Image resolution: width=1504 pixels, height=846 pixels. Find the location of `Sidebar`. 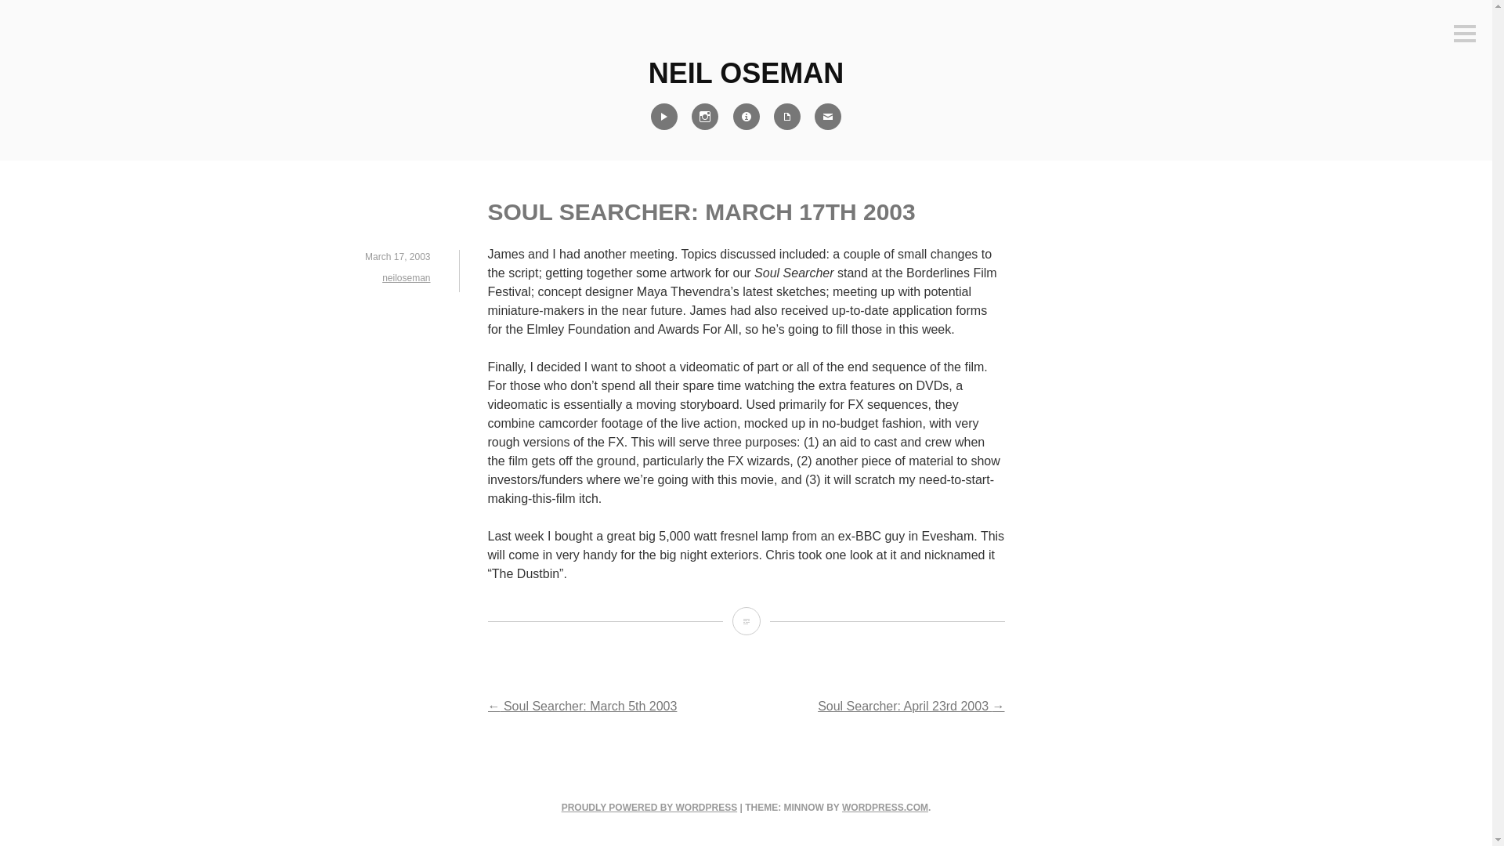

Sidebar is located at coordinates (1465, 34).